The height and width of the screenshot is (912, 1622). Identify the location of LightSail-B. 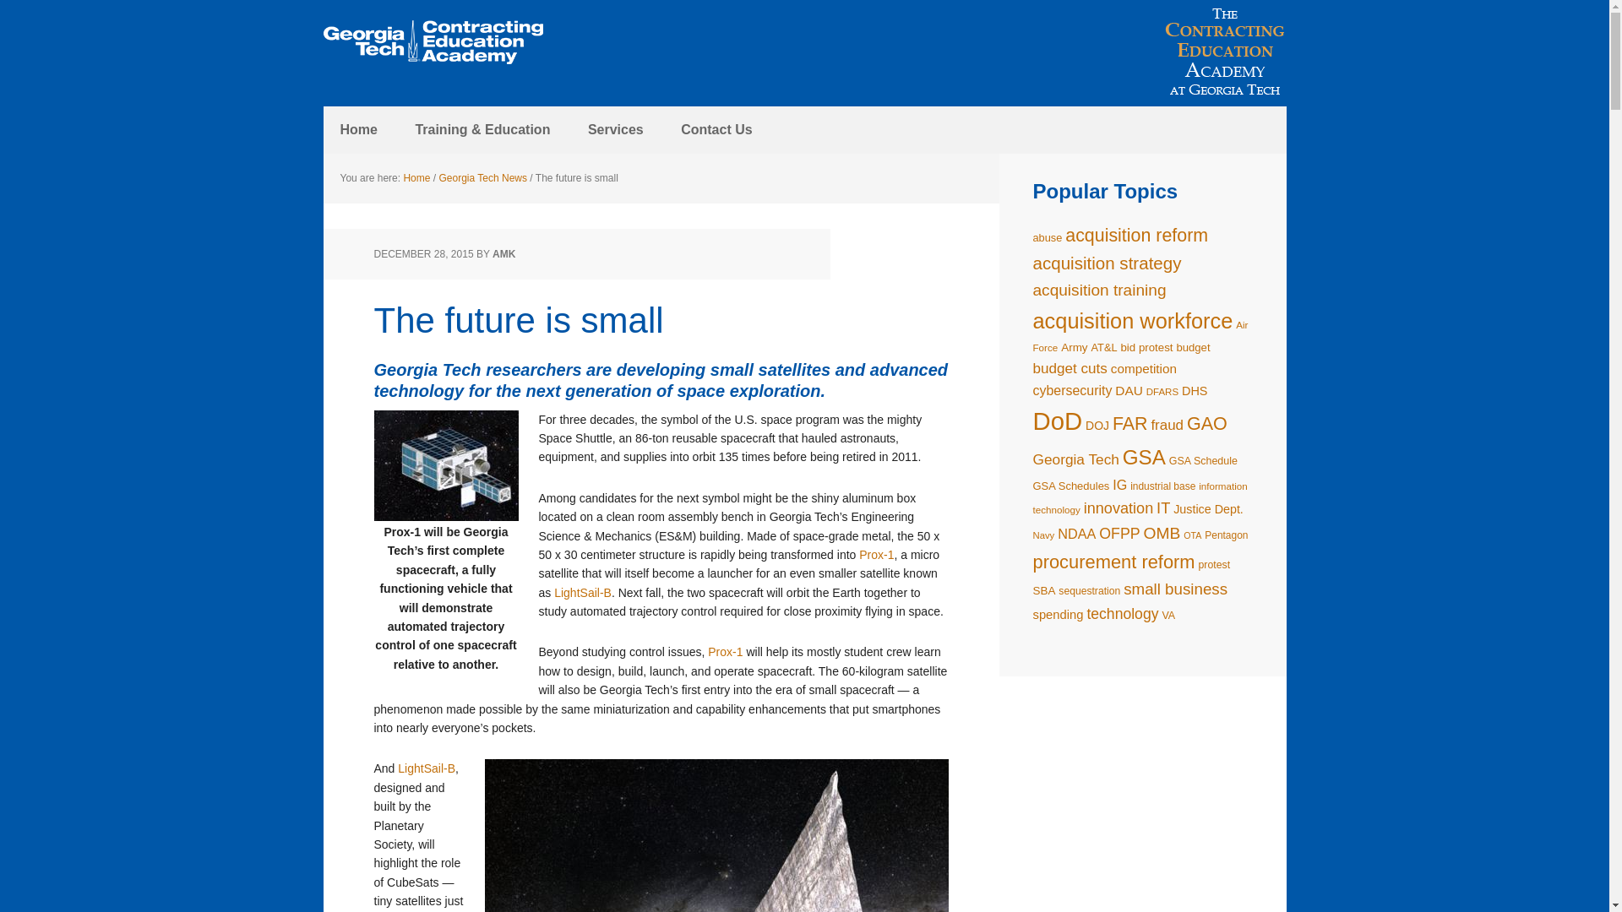
(583, 593).